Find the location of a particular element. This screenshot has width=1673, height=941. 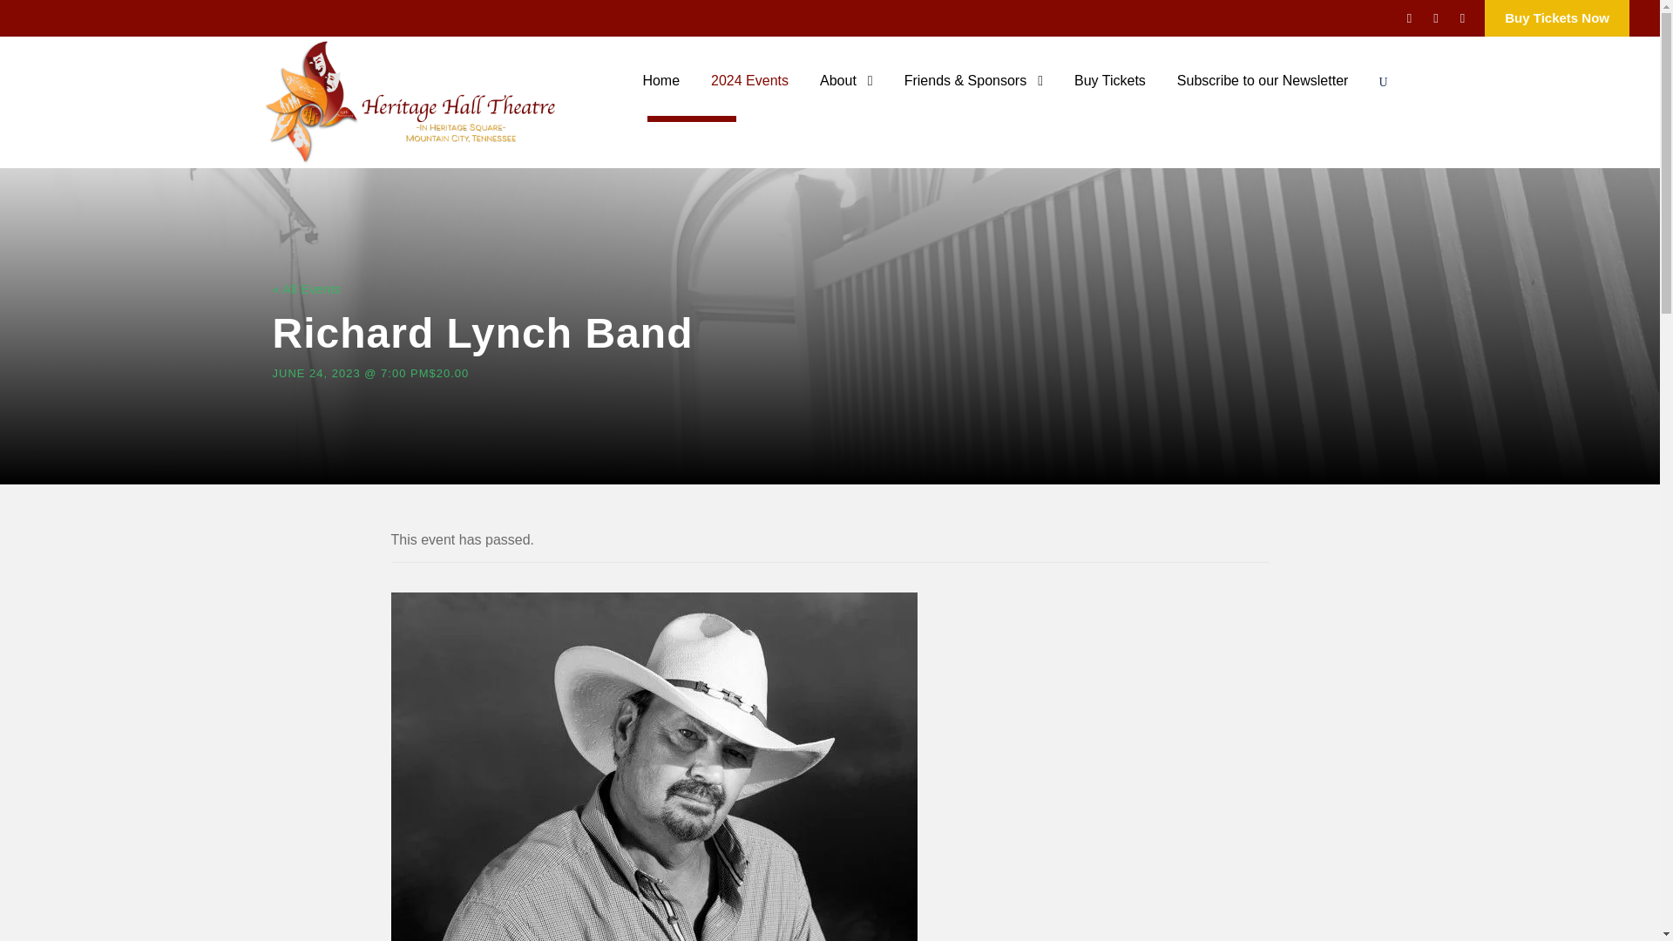

Home is located at coordinates (660, 94).